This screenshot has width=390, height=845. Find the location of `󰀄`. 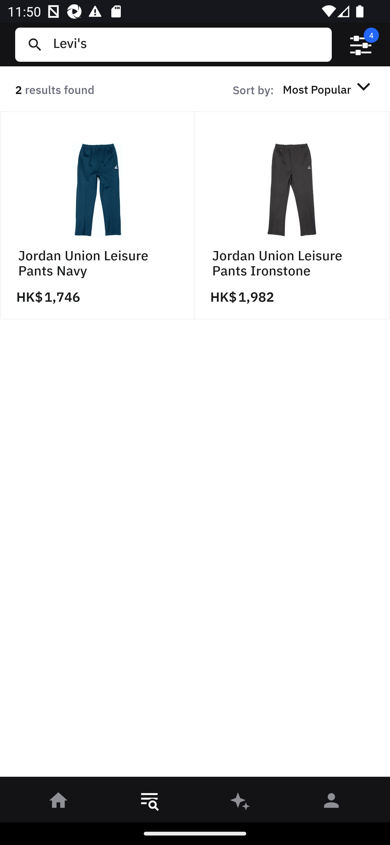

󰀄 is located at coordinates (331, 802).